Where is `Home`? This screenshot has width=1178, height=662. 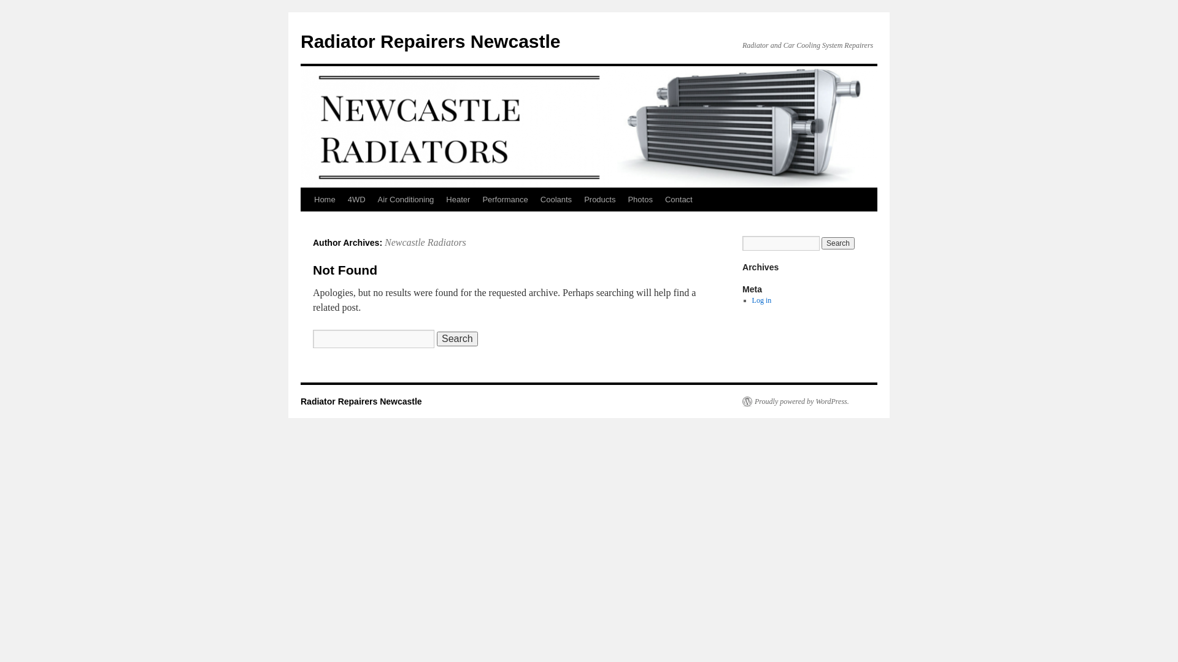
Home is located at coordinates (325, 200).